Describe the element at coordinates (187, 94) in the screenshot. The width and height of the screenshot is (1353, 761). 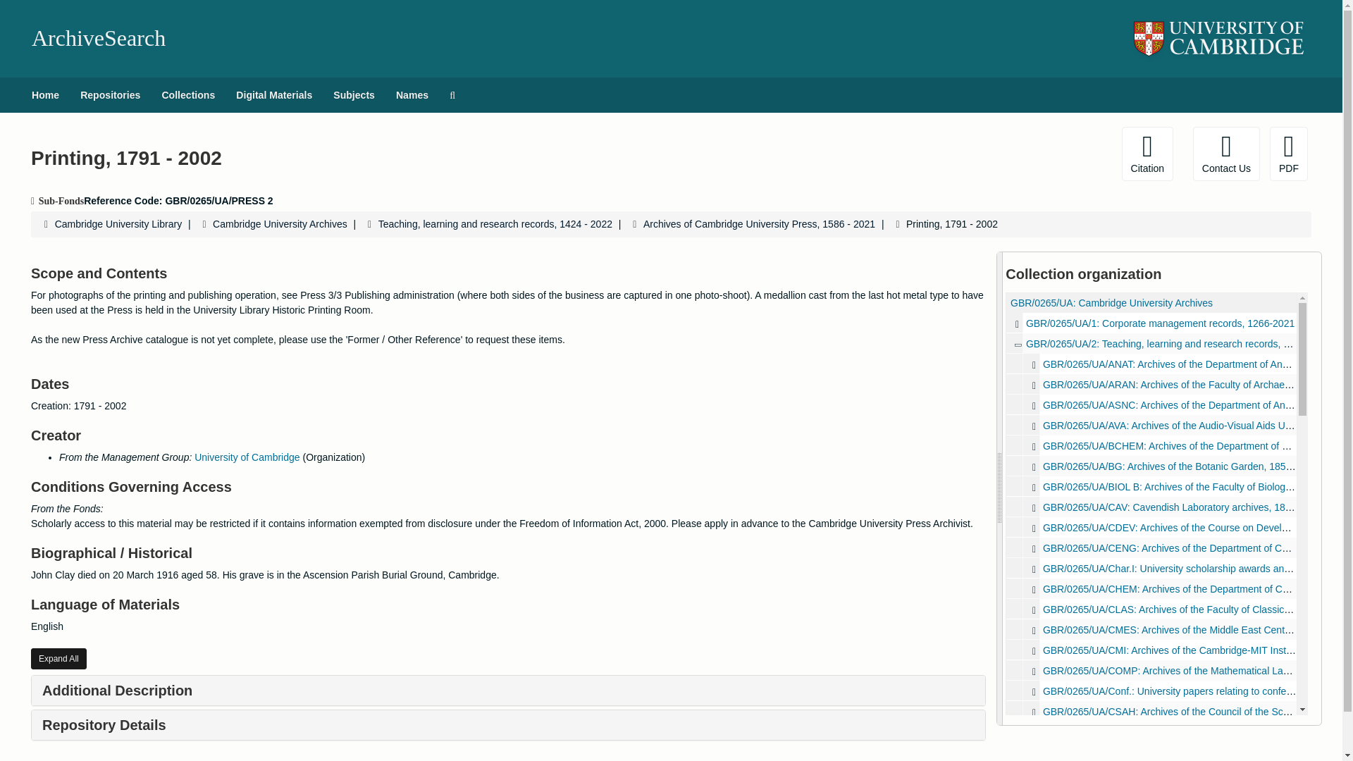
I see `Collections` at that location.